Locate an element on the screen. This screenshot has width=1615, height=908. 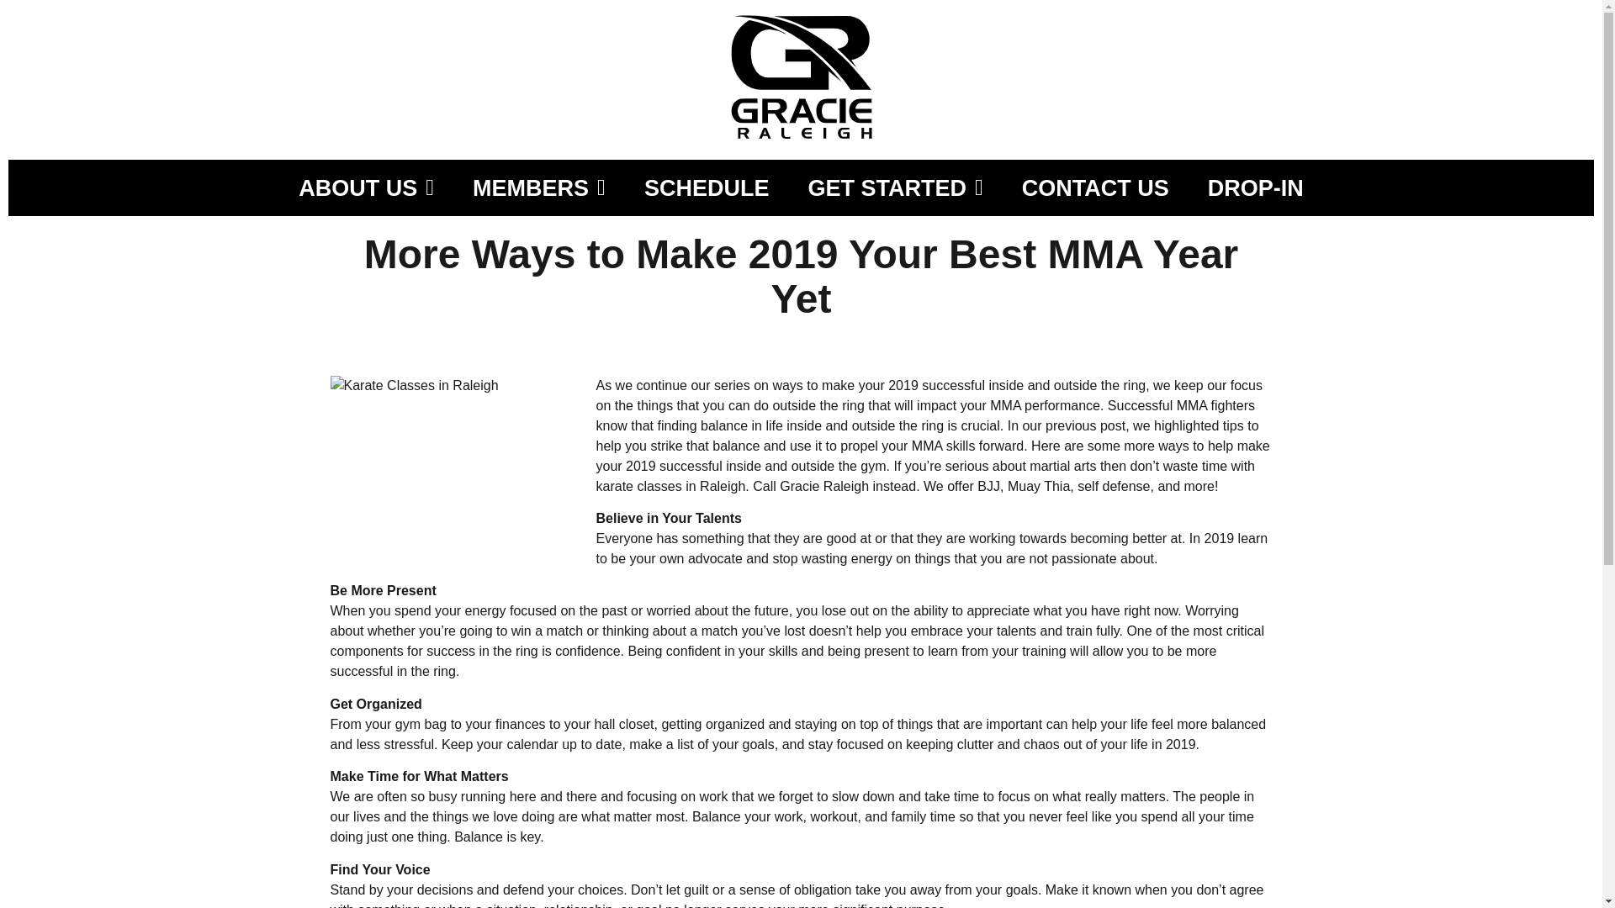
GET STARTED is located at coordinates (895, 188).